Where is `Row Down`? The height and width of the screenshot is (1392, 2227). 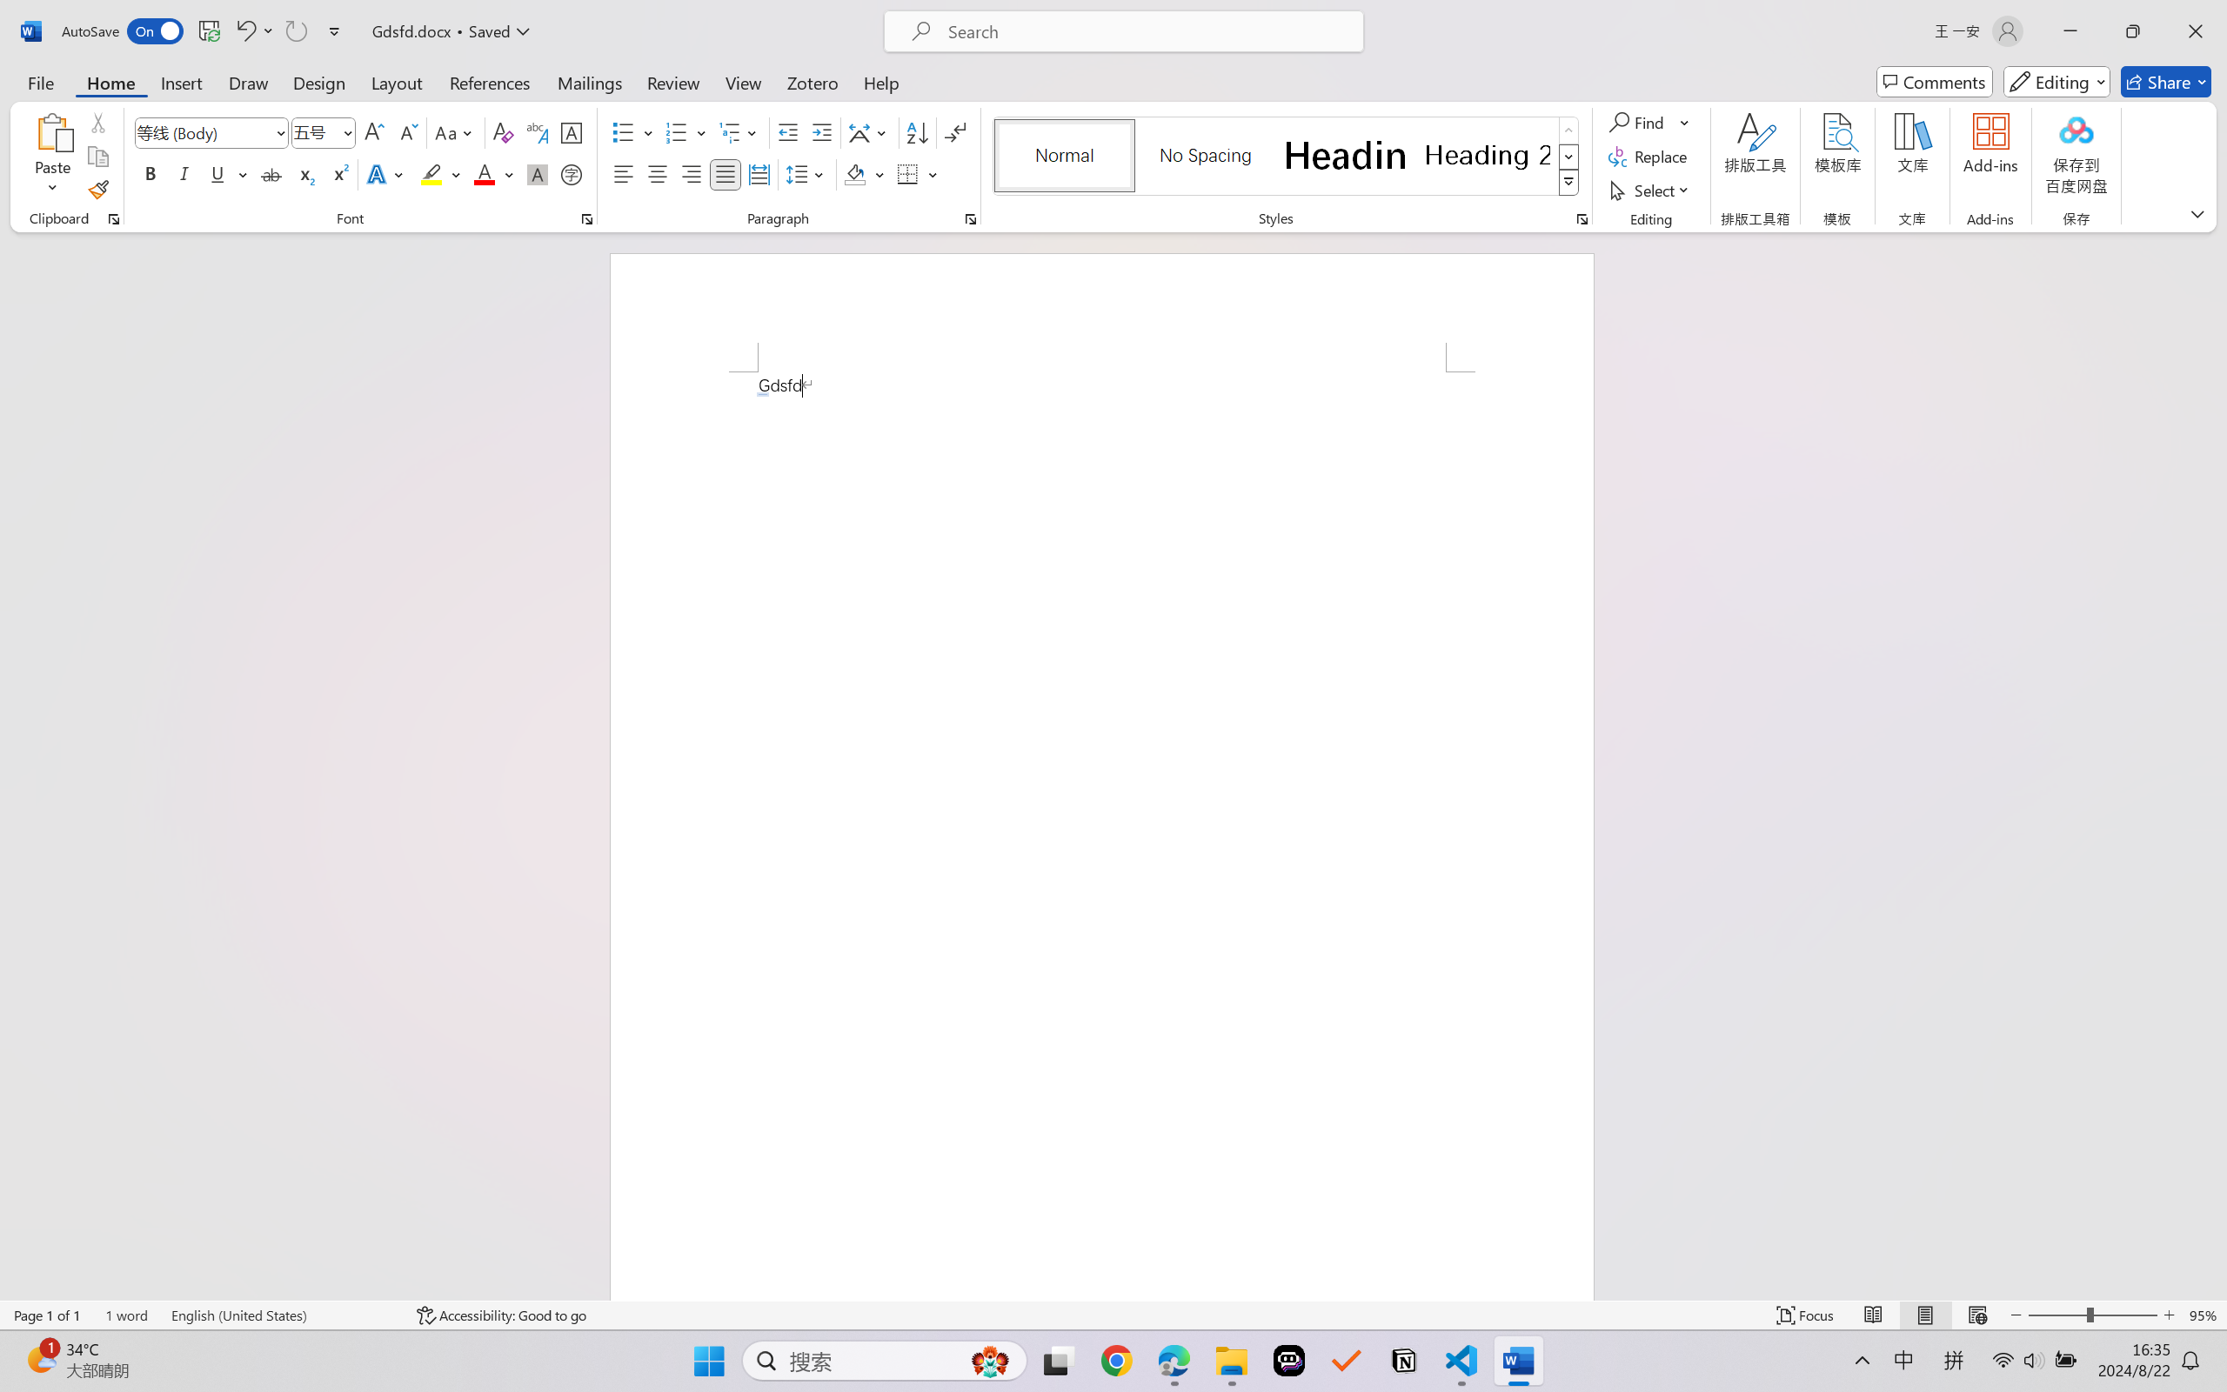
Row Down is located at coordinates (1569, 157).